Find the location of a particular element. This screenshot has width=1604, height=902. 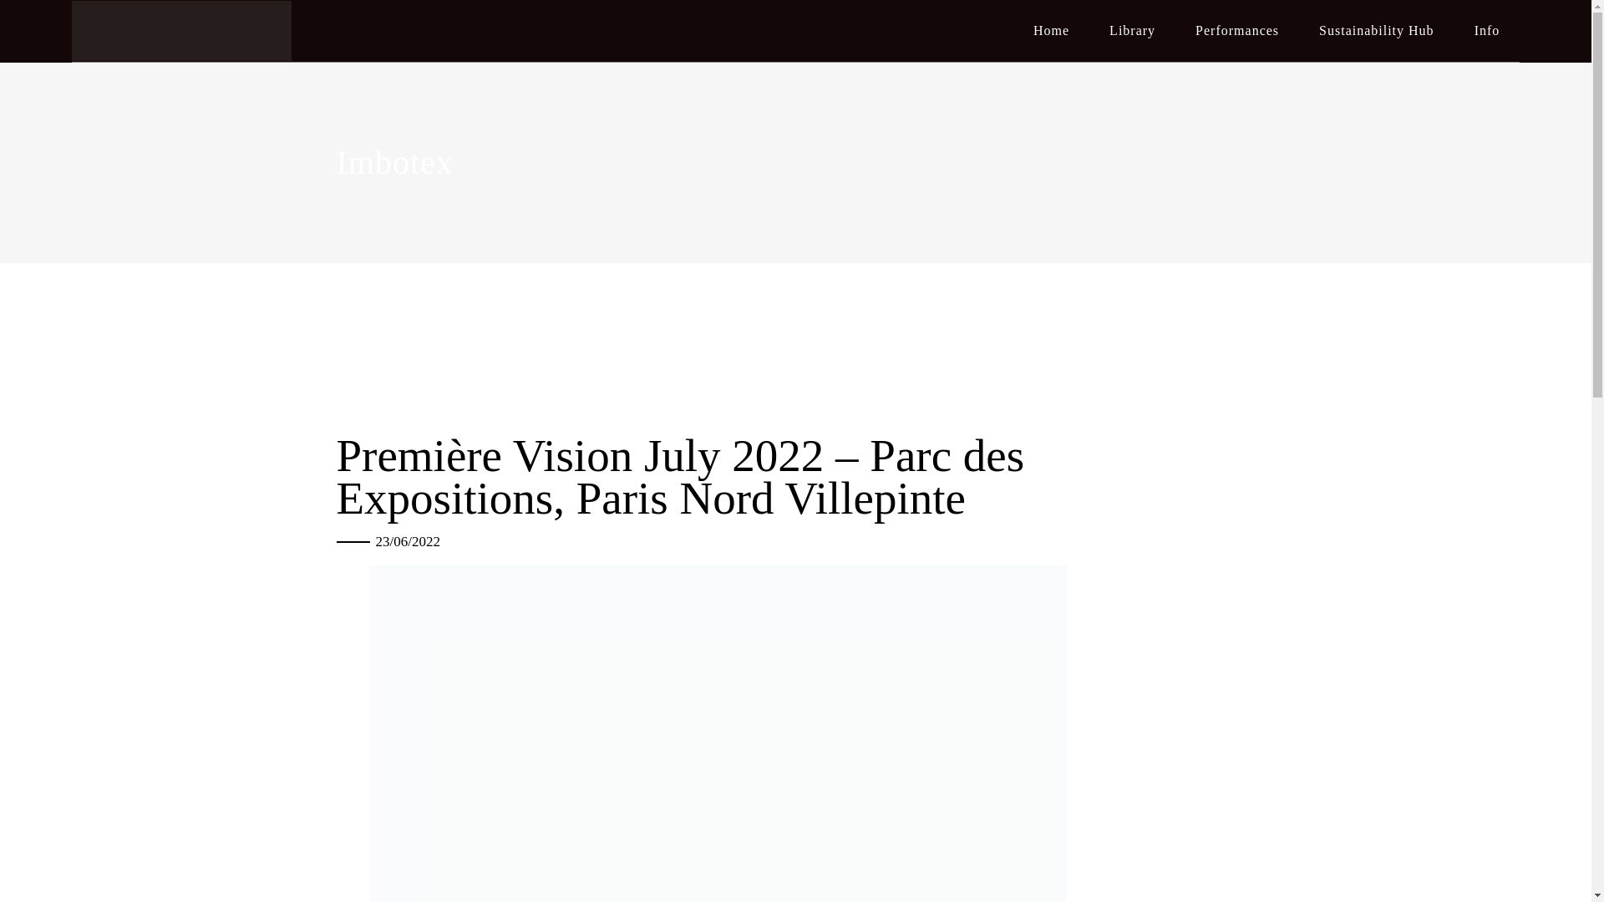

Library is located at coordinates (1132, 31).